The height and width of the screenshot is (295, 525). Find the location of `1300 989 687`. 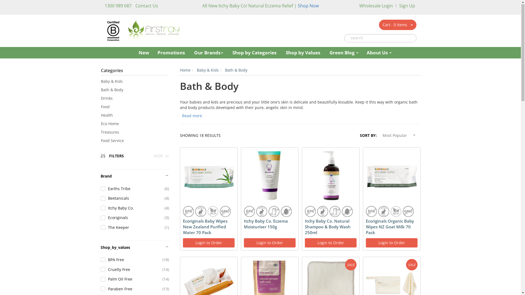

1300 989 687 is located at coordinates (118, 6).